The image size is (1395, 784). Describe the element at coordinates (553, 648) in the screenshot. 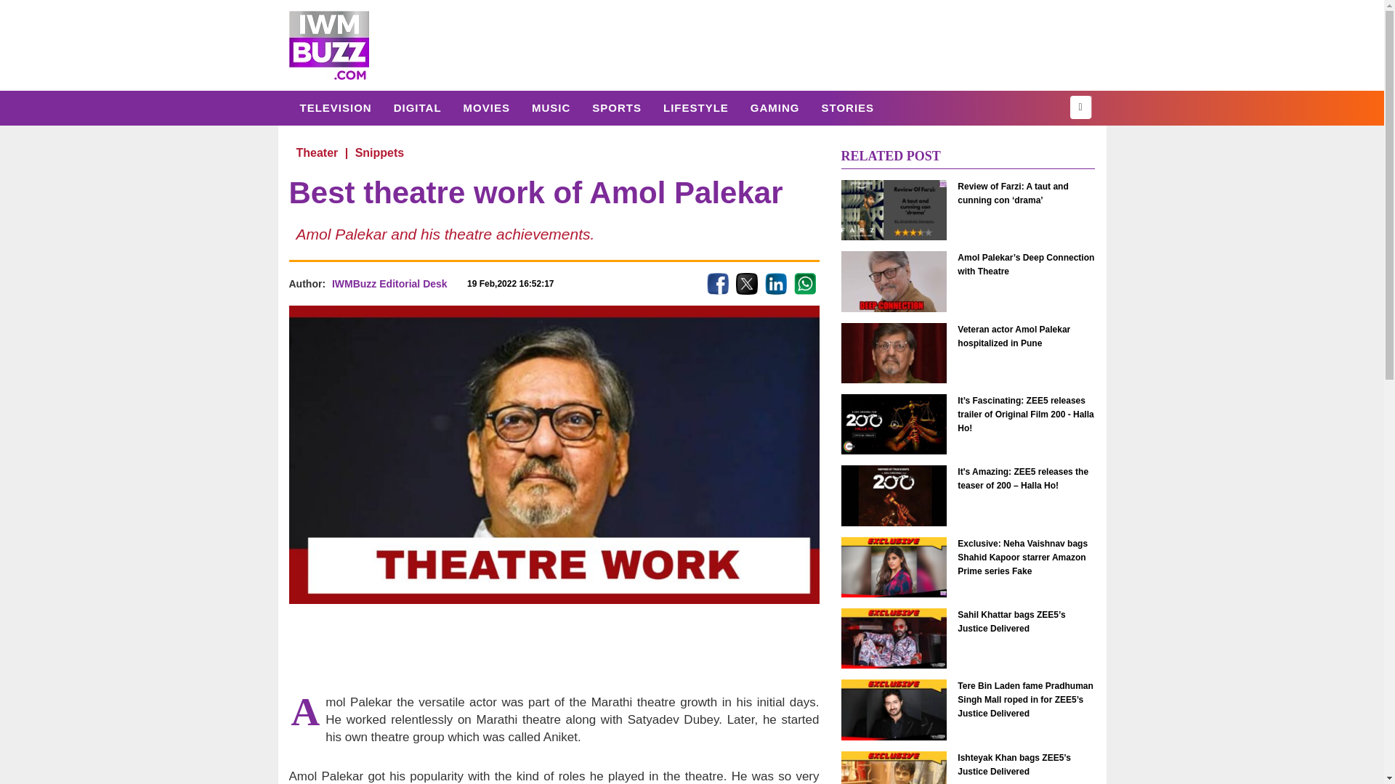

I see `3rd party ad content` at that location.